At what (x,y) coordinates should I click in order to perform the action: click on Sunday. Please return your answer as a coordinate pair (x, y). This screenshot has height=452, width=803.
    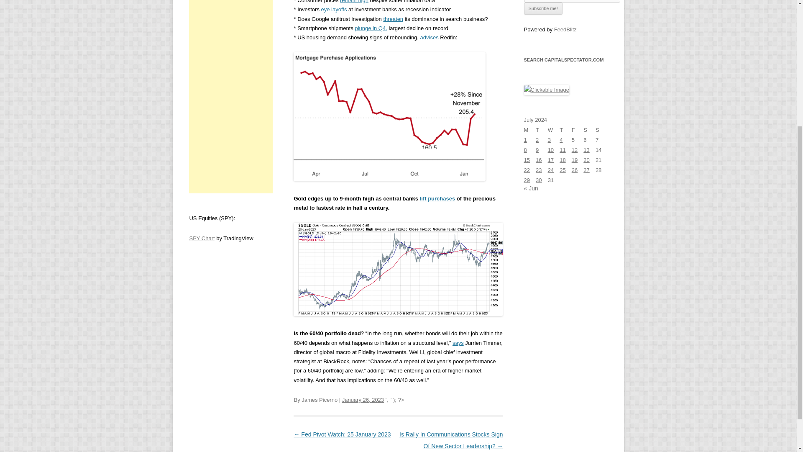
    Looking at the image, I should click on (601, 130).